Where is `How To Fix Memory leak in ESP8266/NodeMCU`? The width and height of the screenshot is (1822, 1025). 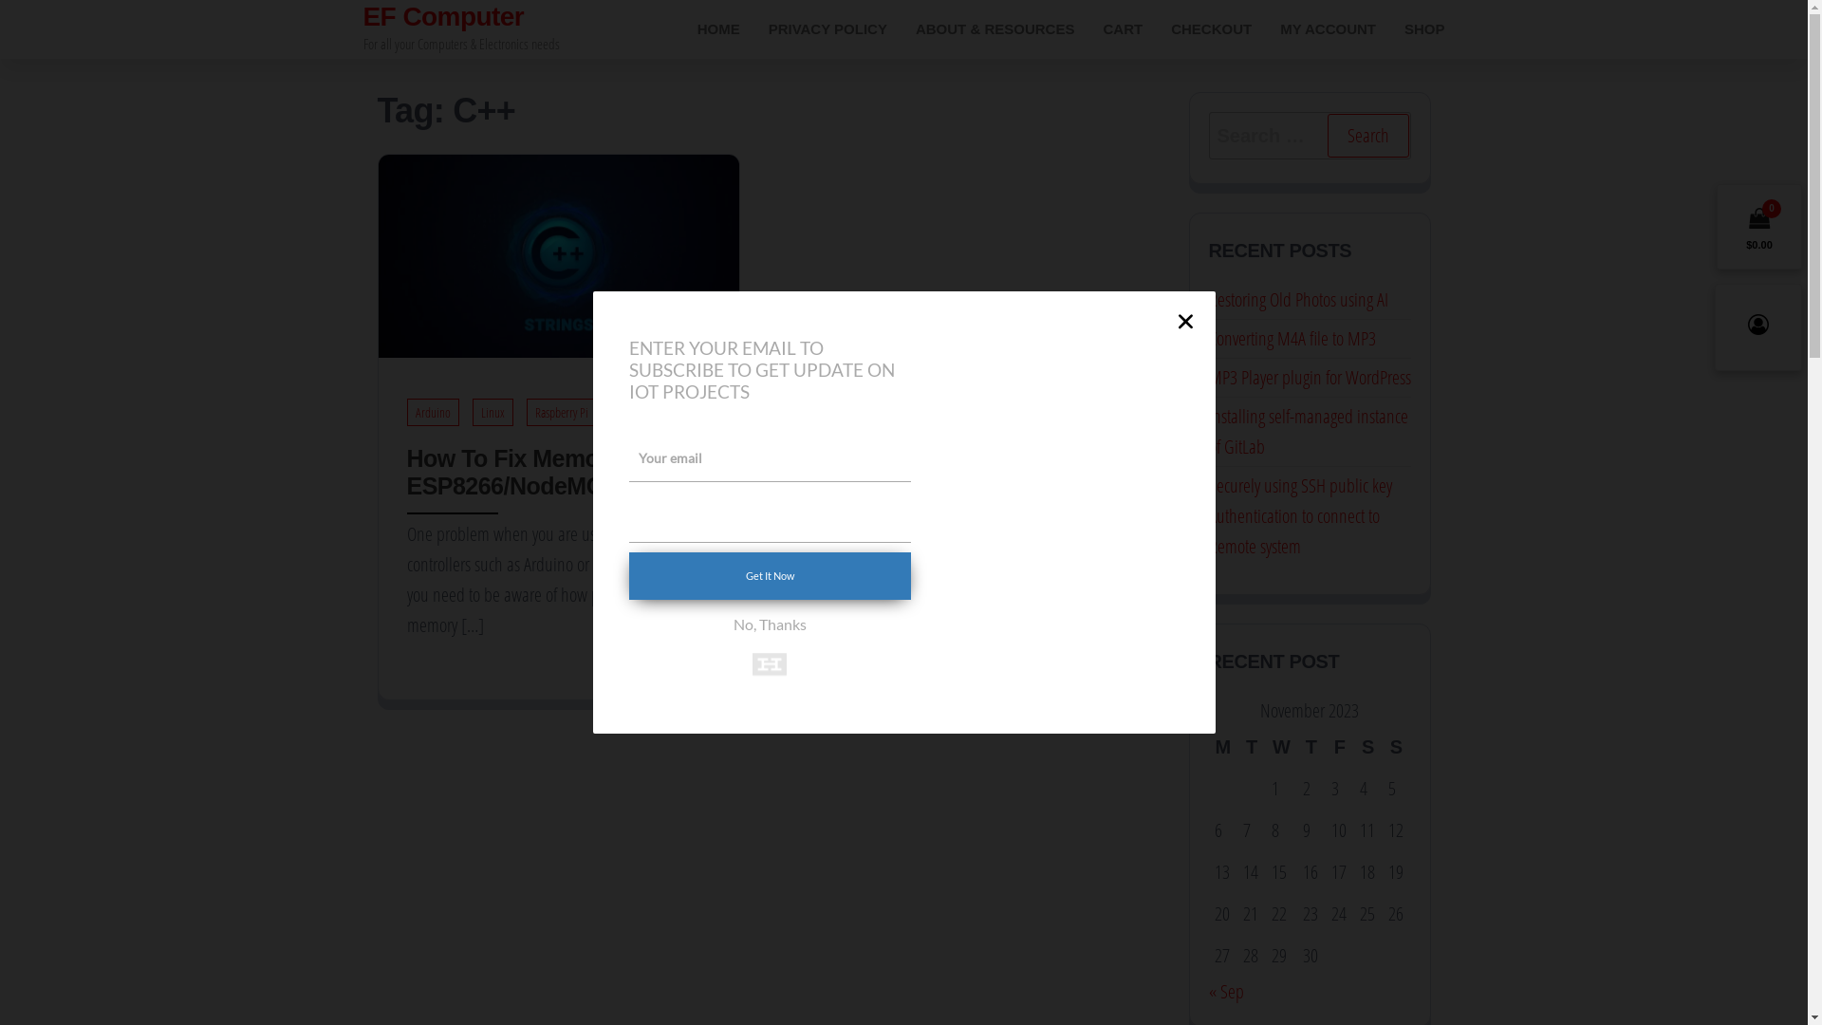 How To Fix Memory leak in ESP8266/NodeMCU is located at coordinates (551, 473).